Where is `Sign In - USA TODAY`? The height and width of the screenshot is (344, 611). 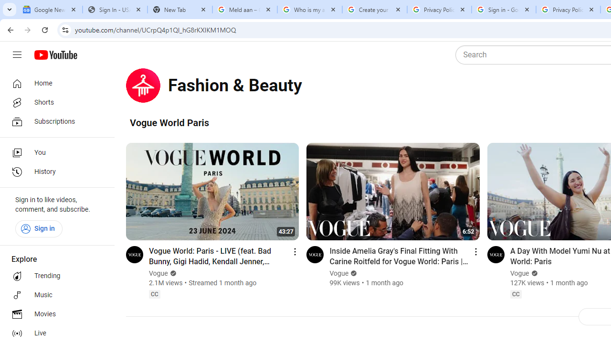 Sign In - USA TODAY is located at coordinates (115, 10).